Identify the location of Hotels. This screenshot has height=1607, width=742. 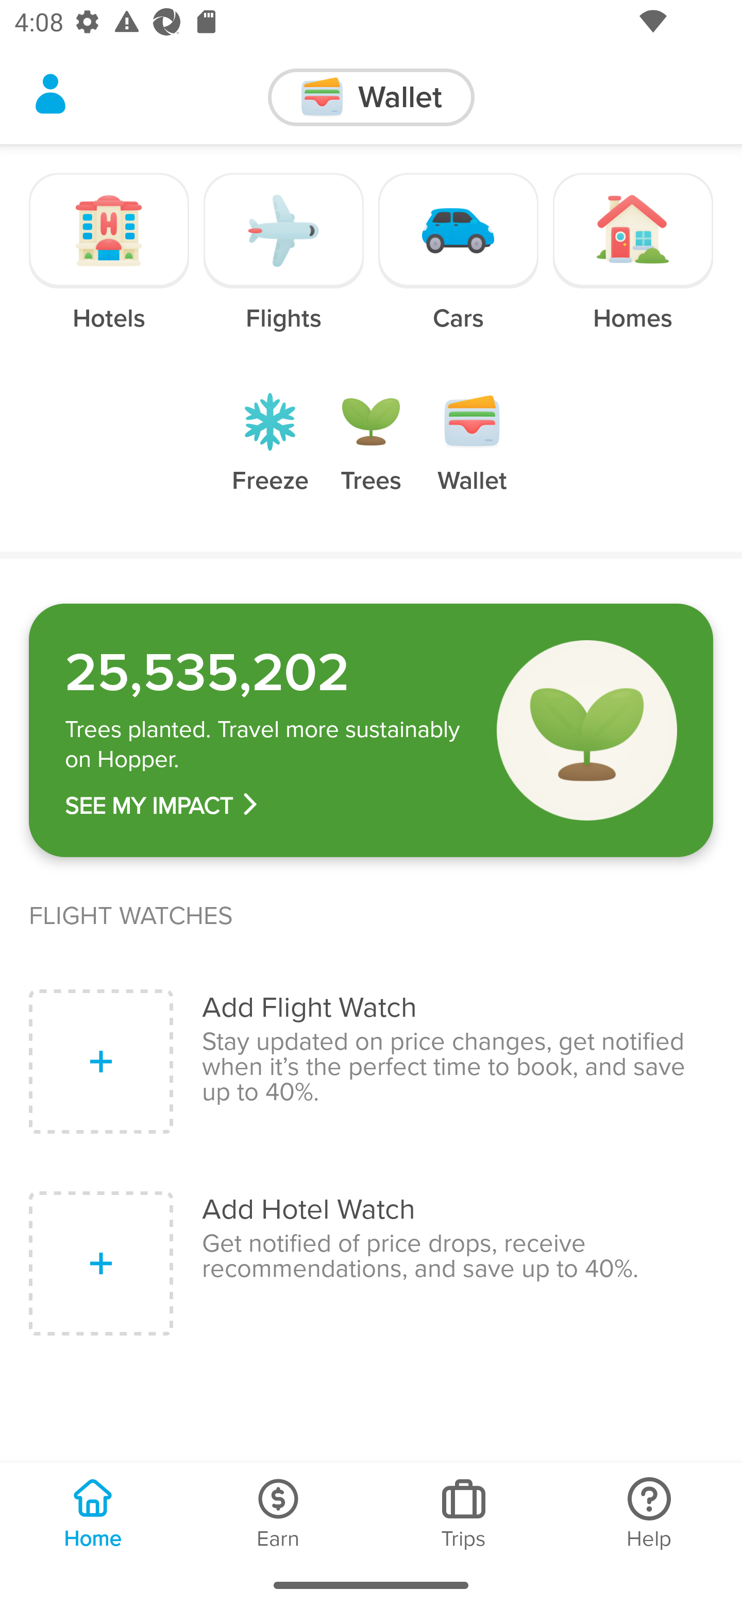
(109, 266).